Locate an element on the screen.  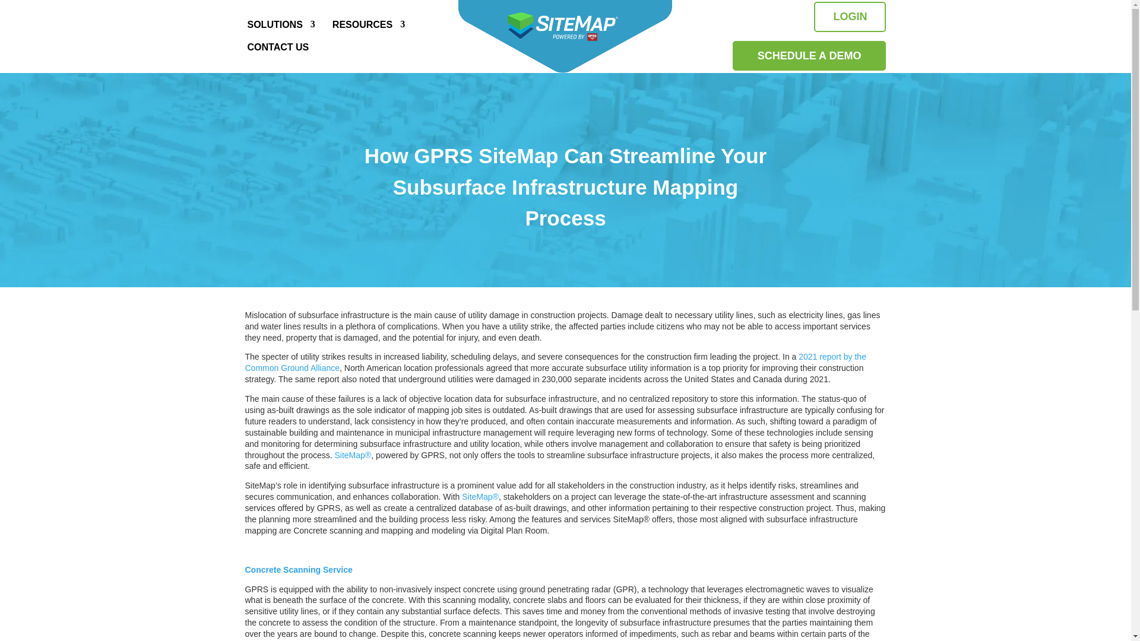
LOGIN is located at coordinates (849, 17).